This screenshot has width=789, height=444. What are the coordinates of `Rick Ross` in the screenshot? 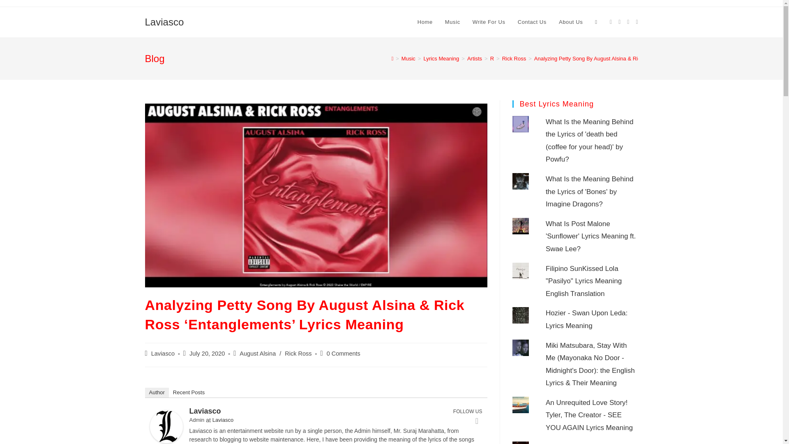 It's located at (298, 354).